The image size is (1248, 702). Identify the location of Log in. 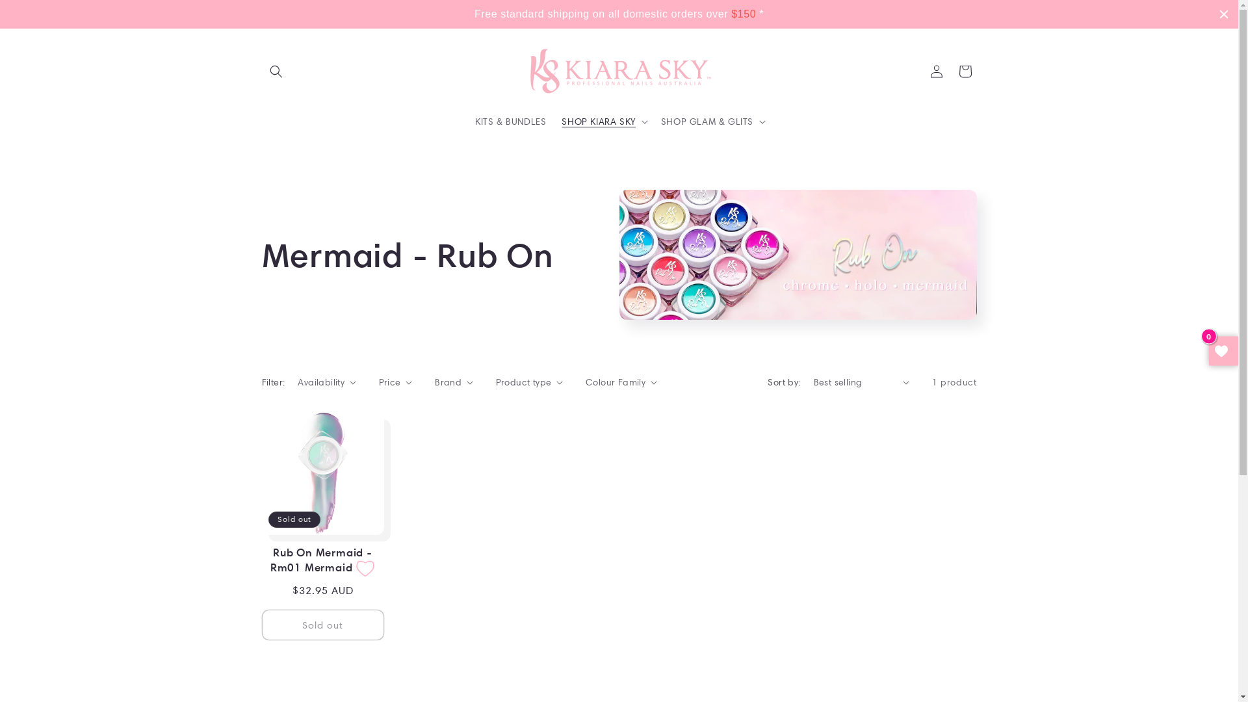
(936, 71).